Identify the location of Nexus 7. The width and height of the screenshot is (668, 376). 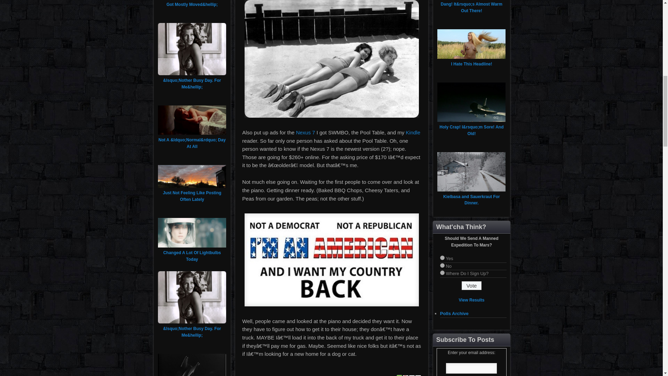
(305, 132).